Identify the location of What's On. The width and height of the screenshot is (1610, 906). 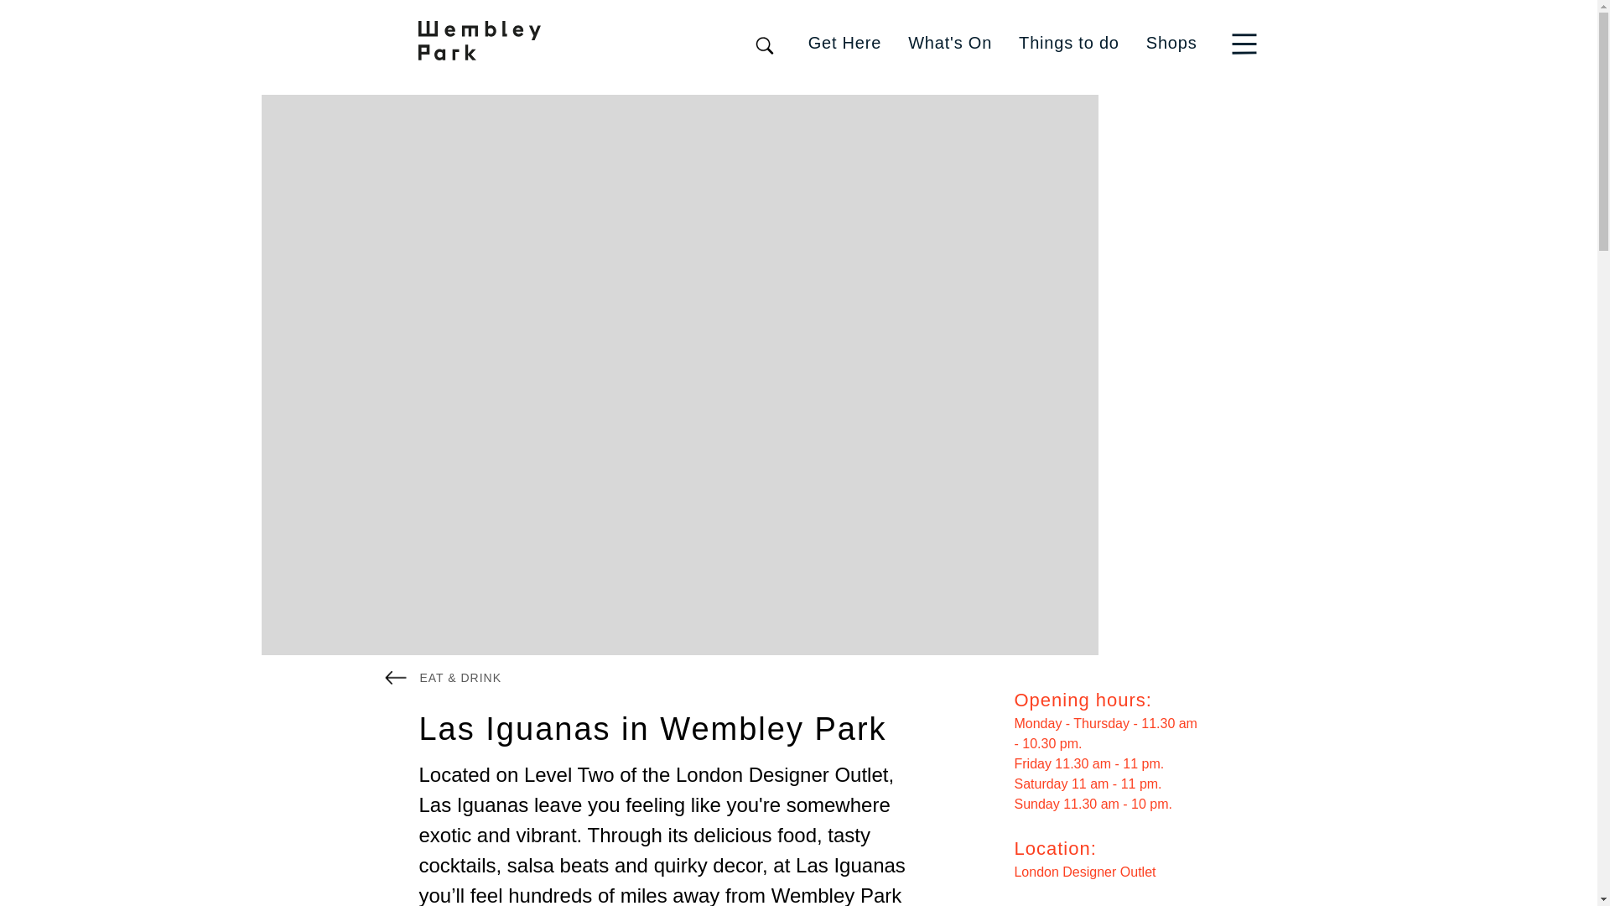
(949, 42).